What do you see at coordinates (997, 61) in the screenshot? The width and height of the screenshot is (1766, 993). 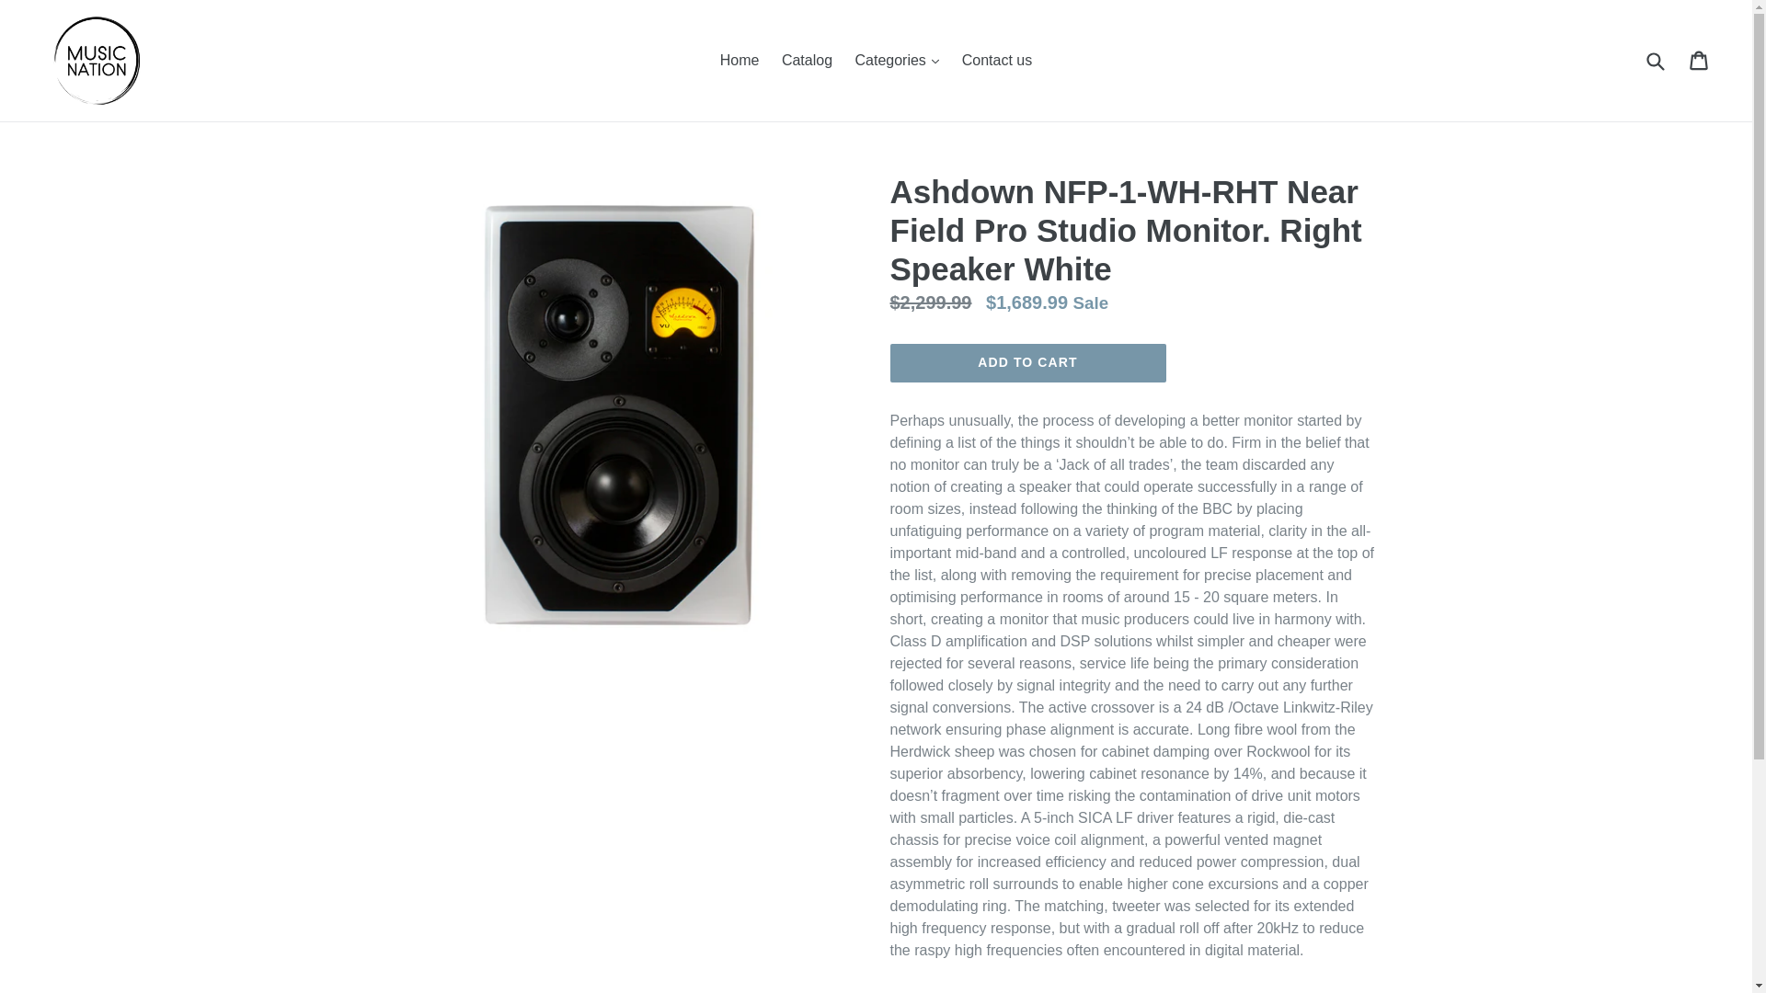 I see `Contact us` at bounding box center [997, 61].